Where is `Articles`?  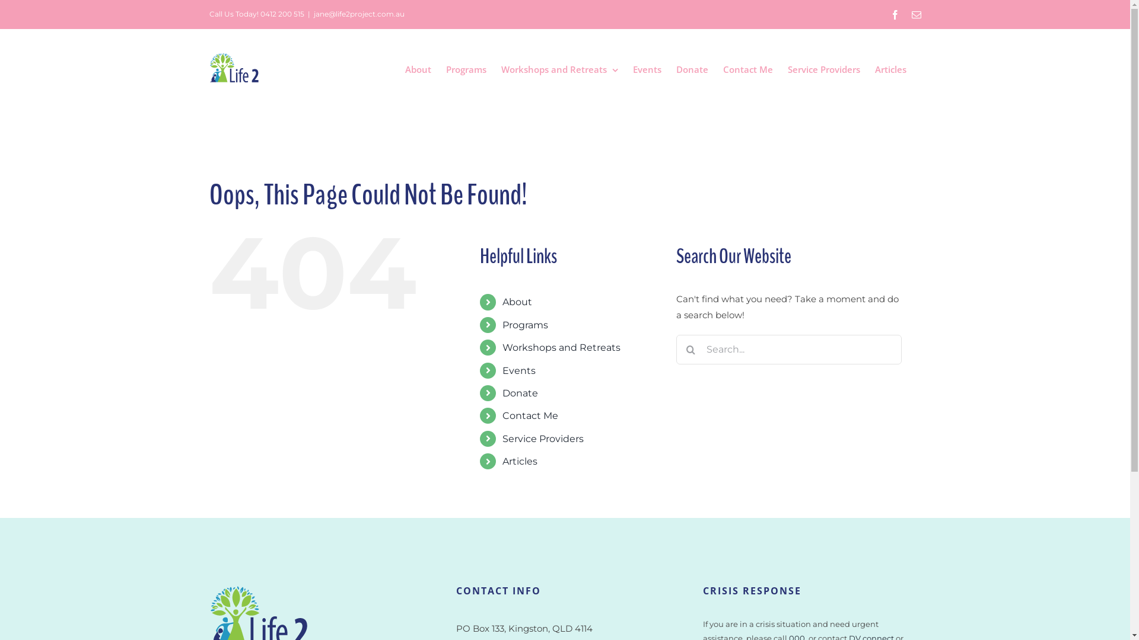
Articles is located at coordinates (520, 461).